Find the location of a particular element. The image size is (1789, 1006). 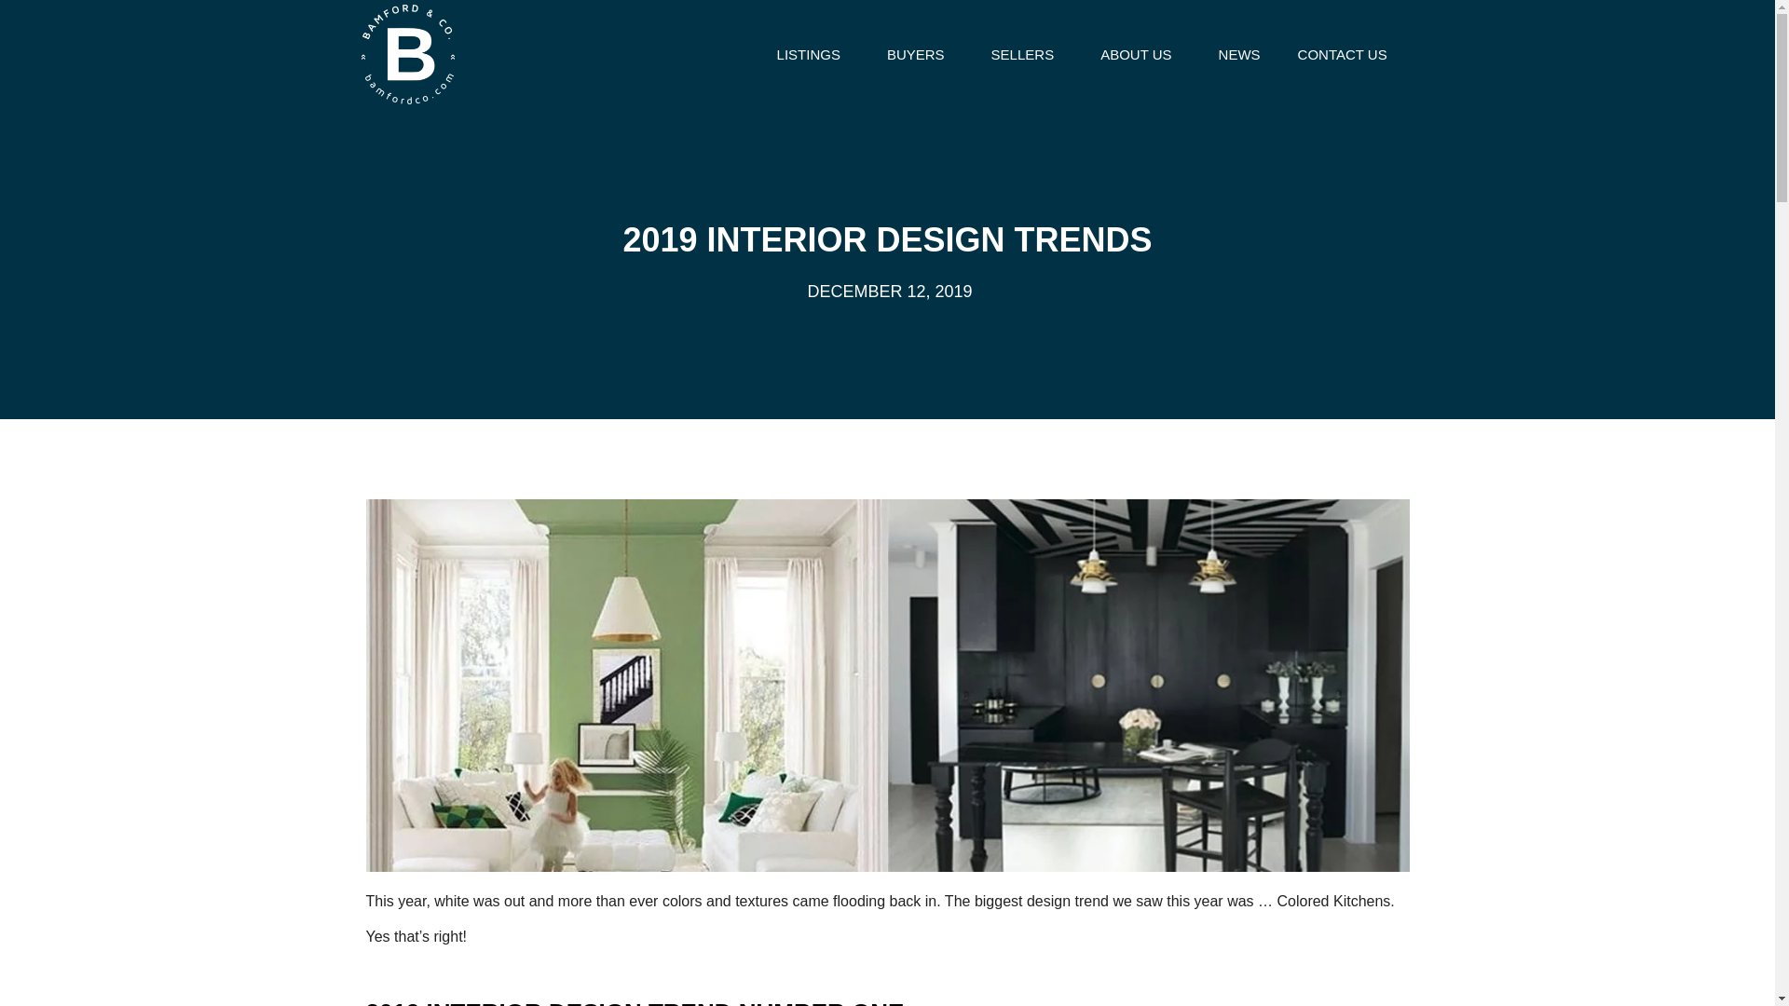

ABOUT US is located at coordinates (1140, 54).